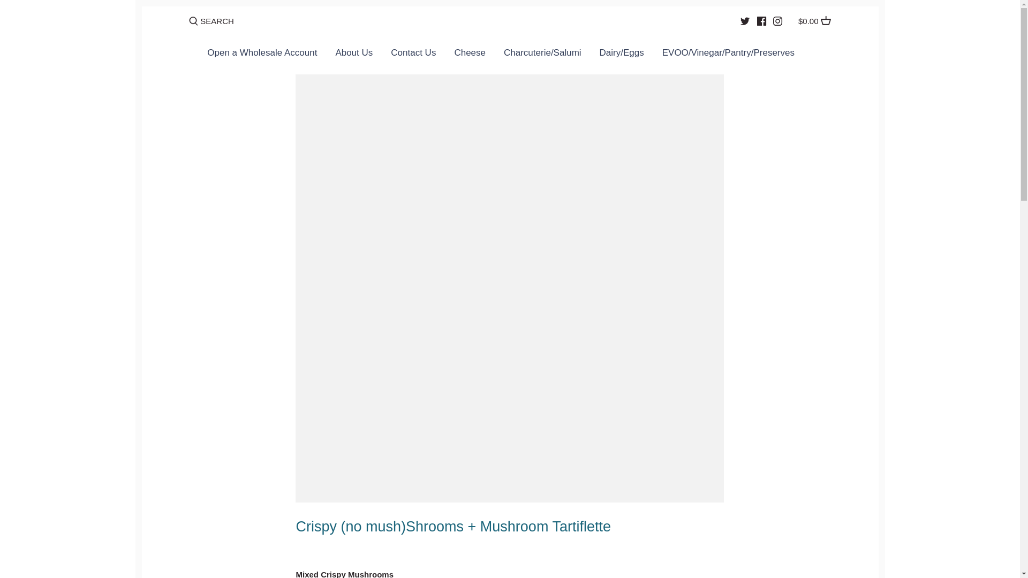 The image size is (1028, 578). Describe the element at coordinates (470, 55) in the screenshot. I see `Cheese` at that location.